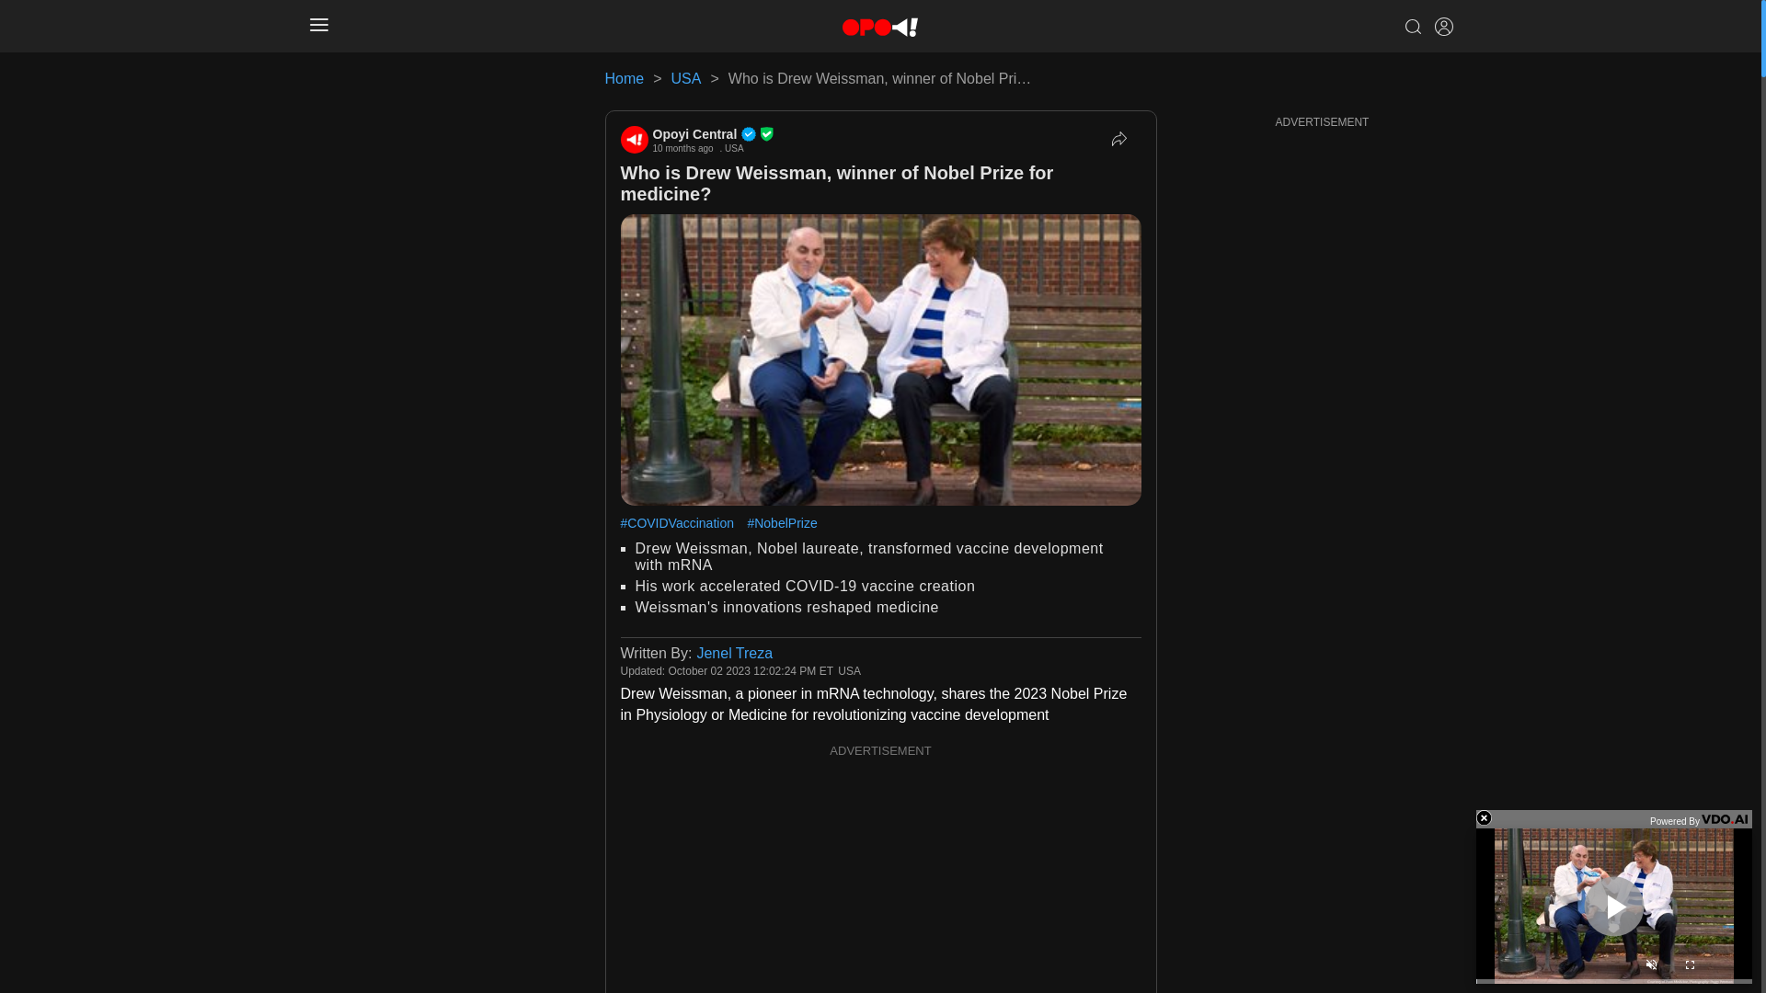 The height and width of the screenshot is (993, 1766). I want to click on  Opoyi Central, so click(633, 140).